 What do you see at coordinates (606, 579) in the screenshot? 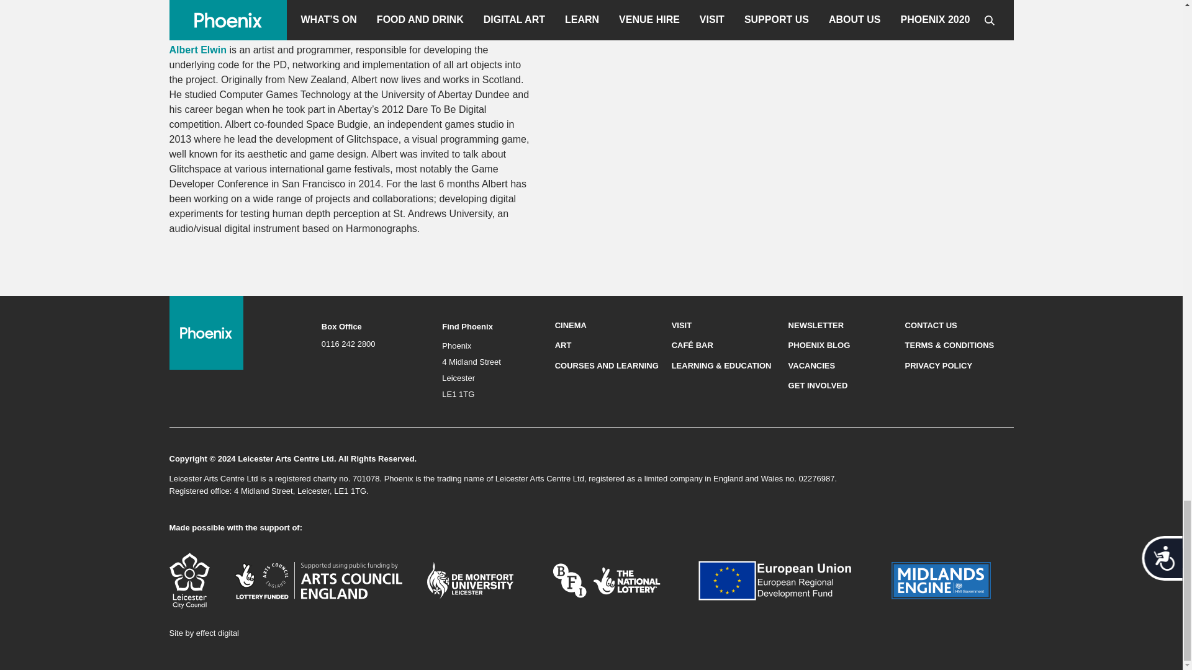
I see `View BFI website` at bounding box center [606, 579].